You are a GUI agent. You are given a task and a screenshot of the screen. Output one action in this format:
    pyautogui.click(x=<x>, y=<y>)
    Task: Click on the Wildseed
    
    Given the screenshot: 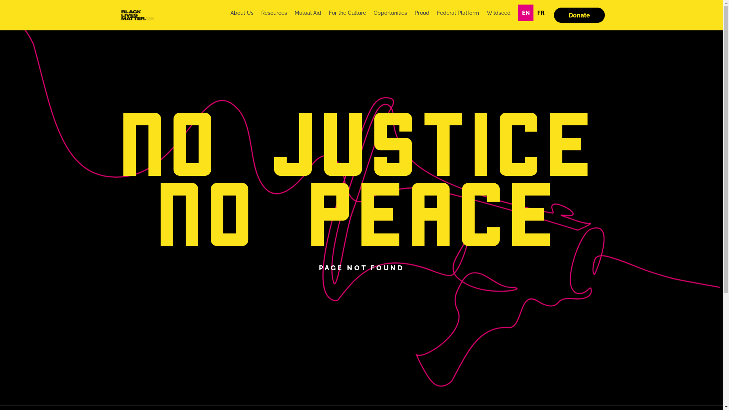 What is the action you would take?
    pyautogui.click(x=498, y=13)
    